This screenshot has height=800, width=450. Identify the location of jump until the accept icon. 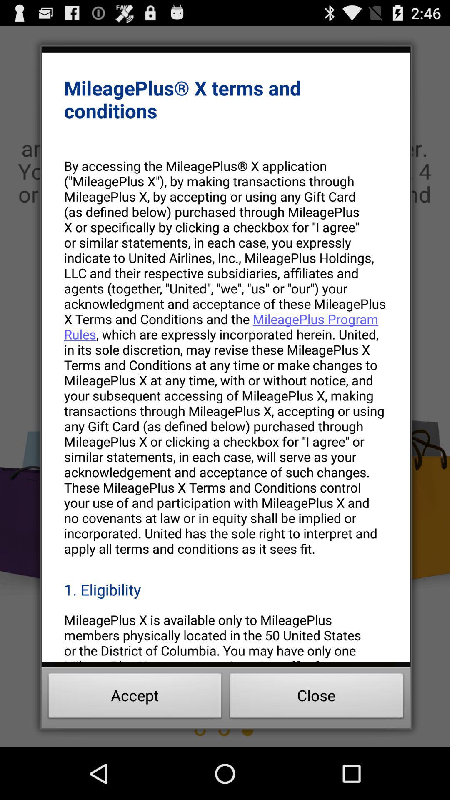
(135, 698).